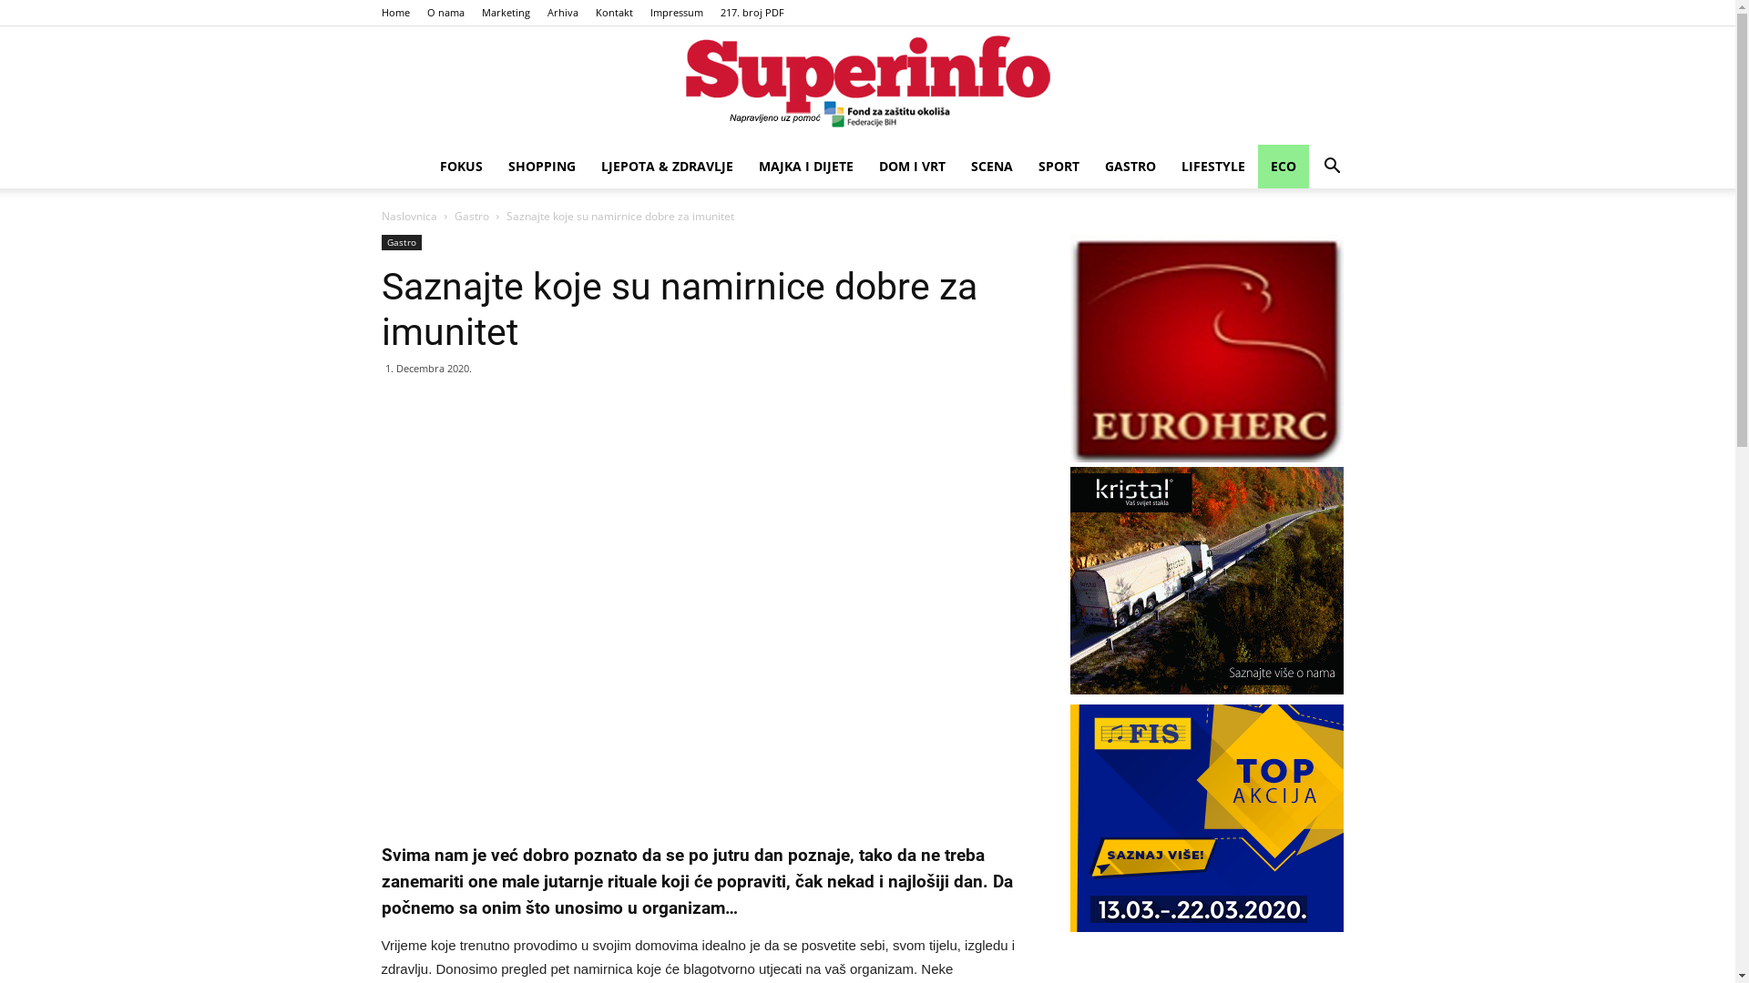  What do you see at coordinates (1283, 167) in the screenshot?
I see `ECO` at bounding box center [1283, 167].